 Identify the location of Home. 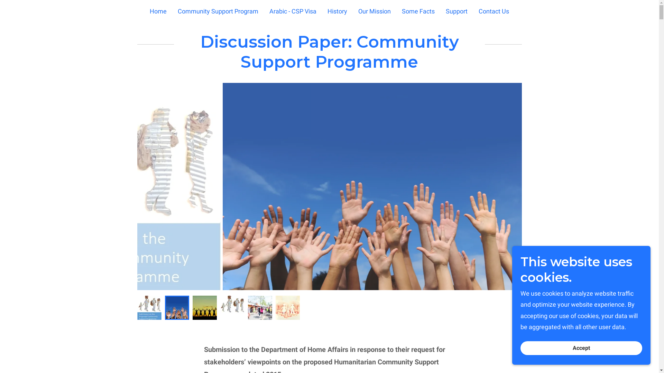
(158, 11).